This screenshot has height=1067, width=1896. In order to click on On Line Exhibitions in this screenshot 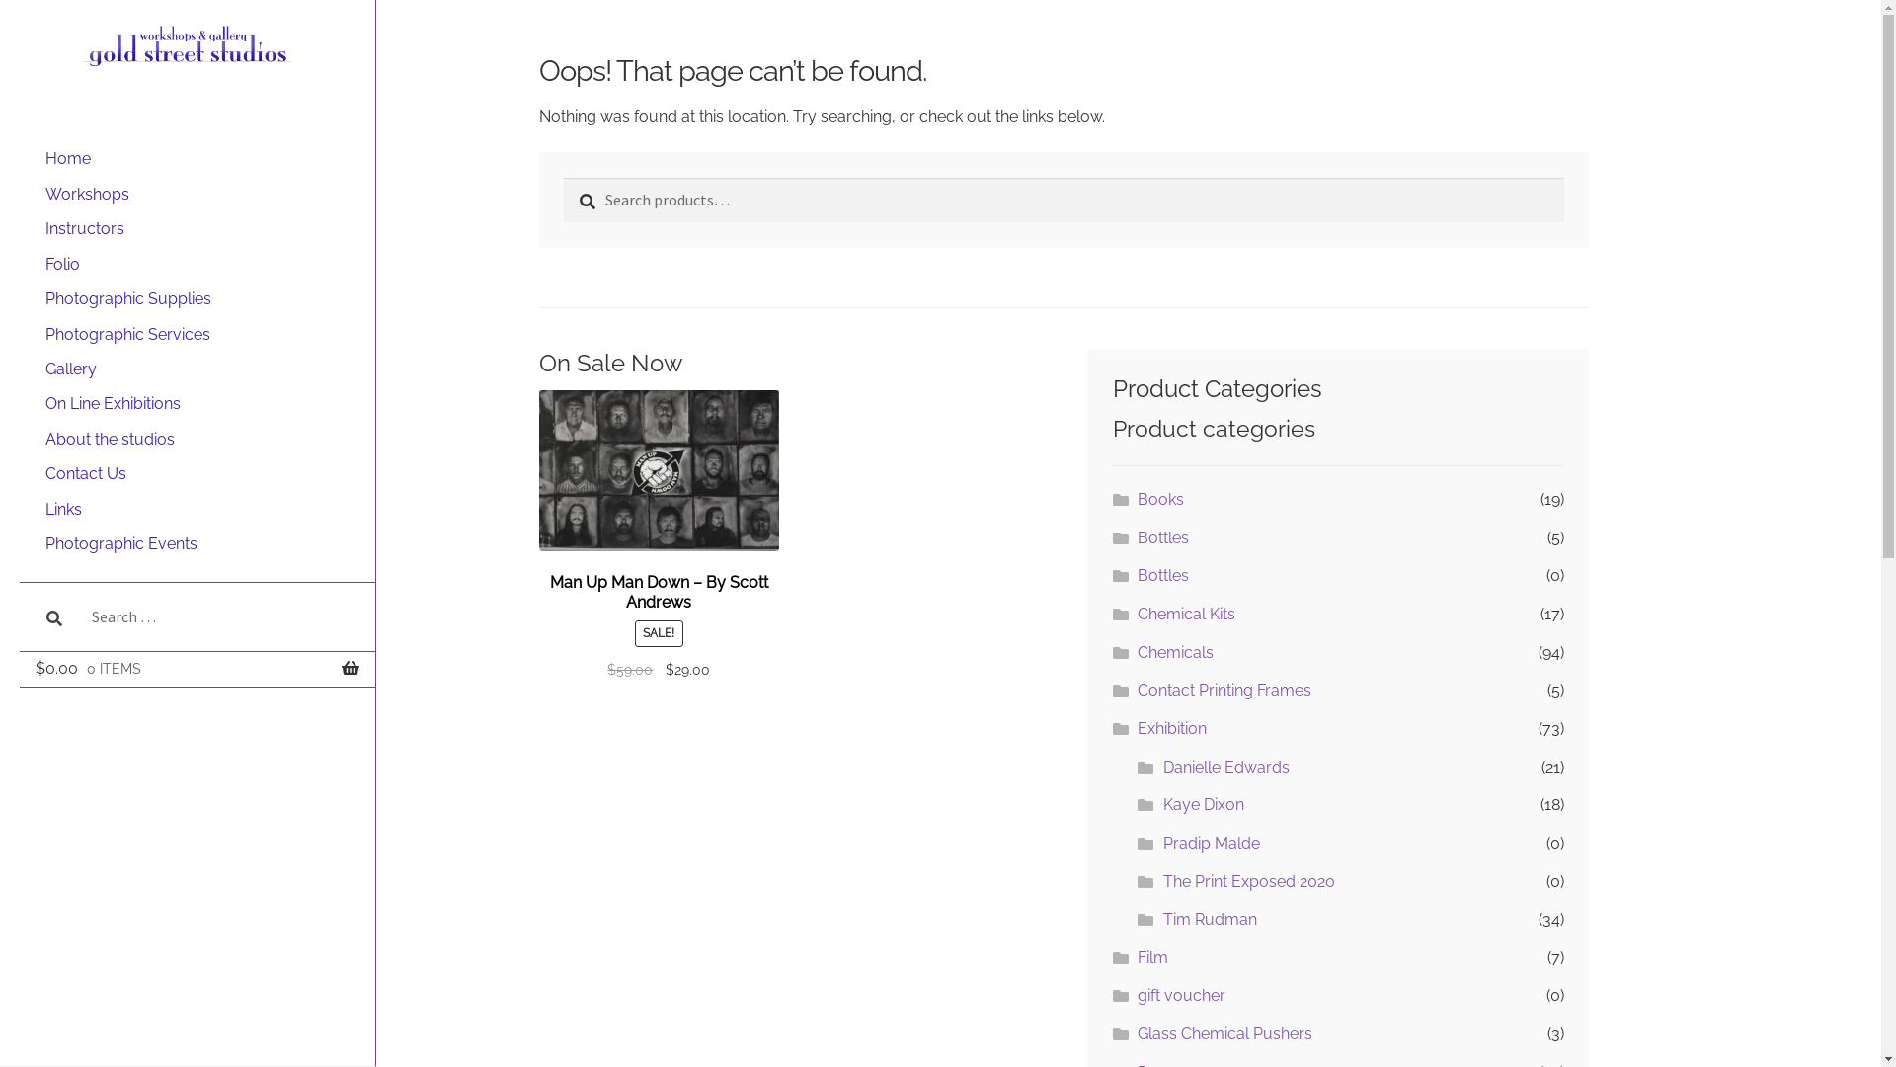, I will do `click(202, 405)`.